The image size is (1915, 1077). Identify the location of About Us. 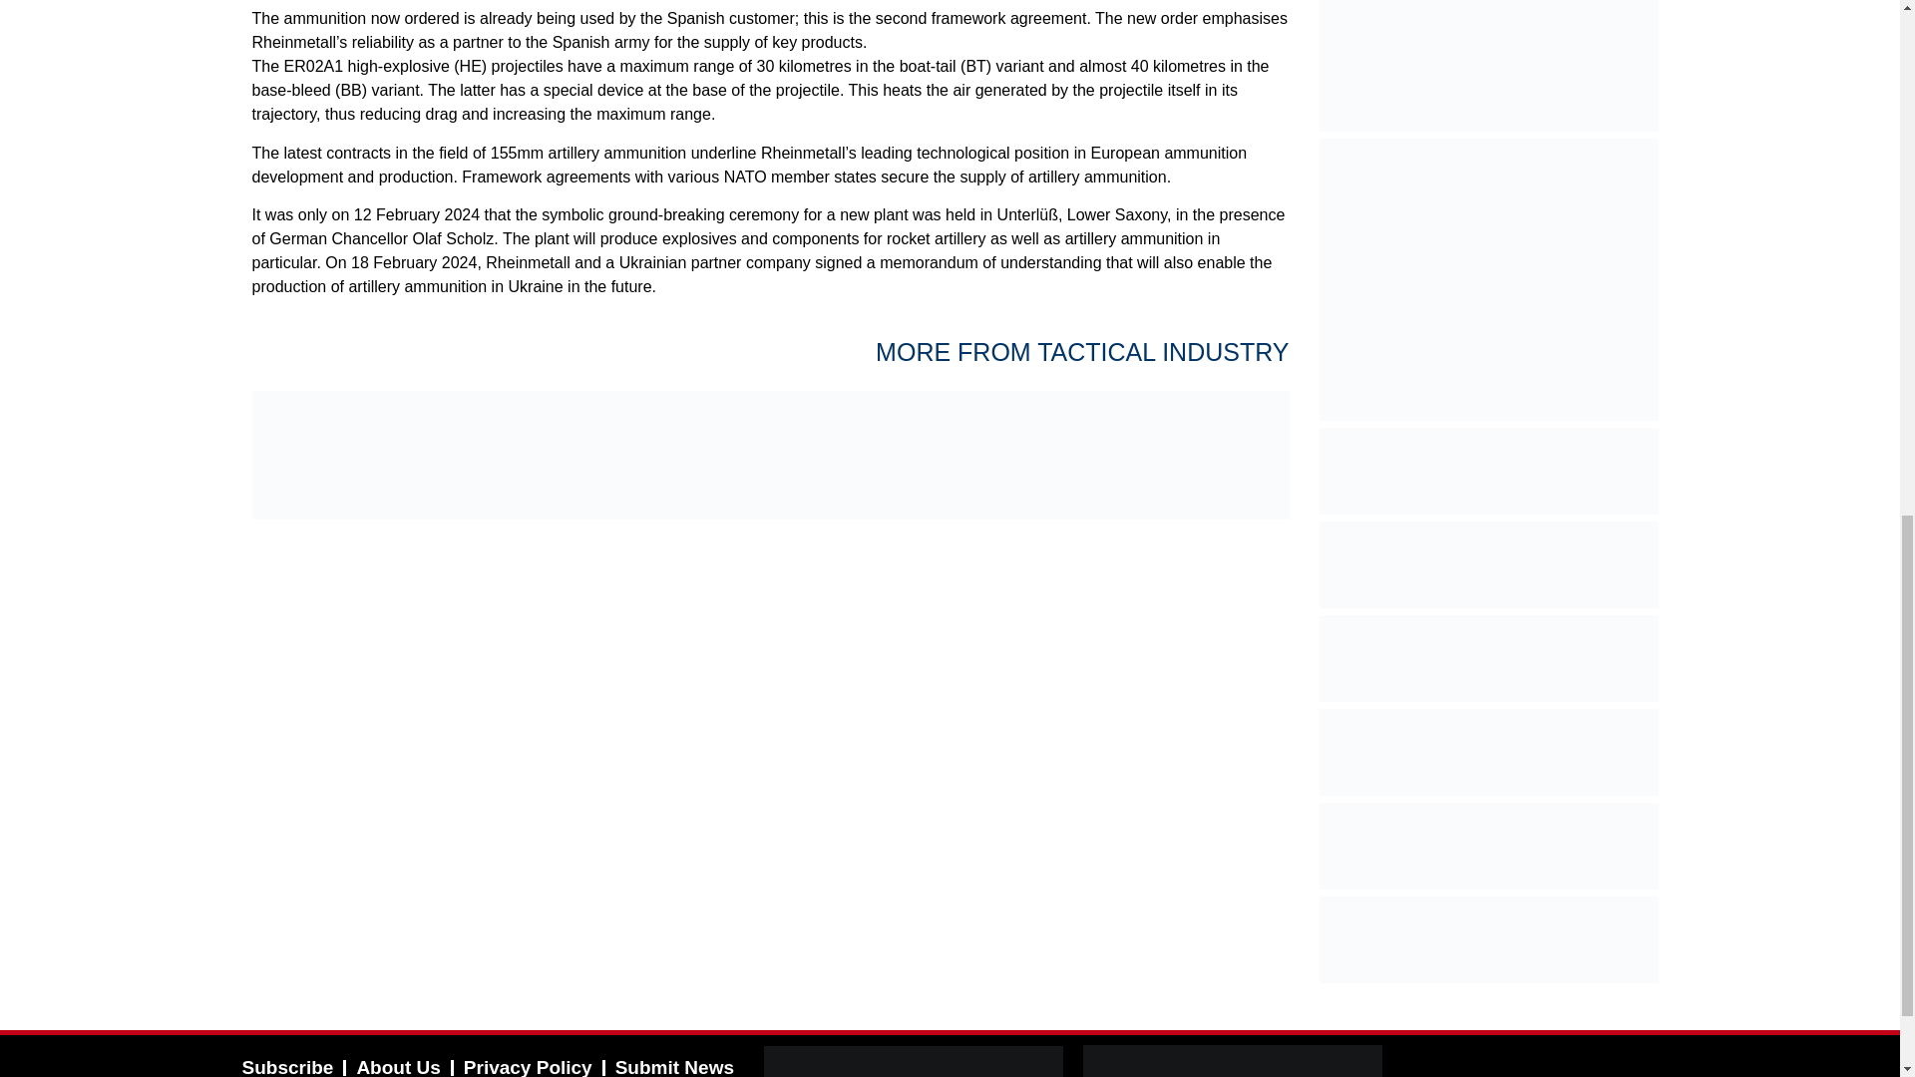
(398, 1061).